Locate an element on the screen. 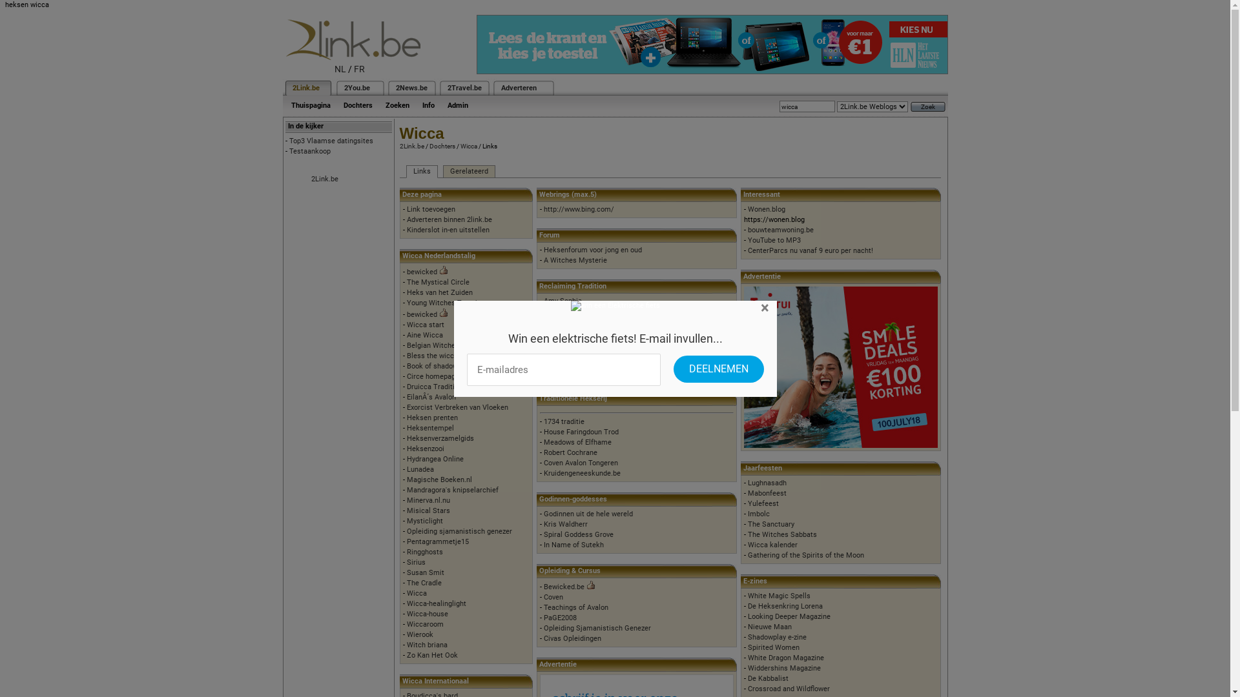  NL is located at coordinates (340, 69).